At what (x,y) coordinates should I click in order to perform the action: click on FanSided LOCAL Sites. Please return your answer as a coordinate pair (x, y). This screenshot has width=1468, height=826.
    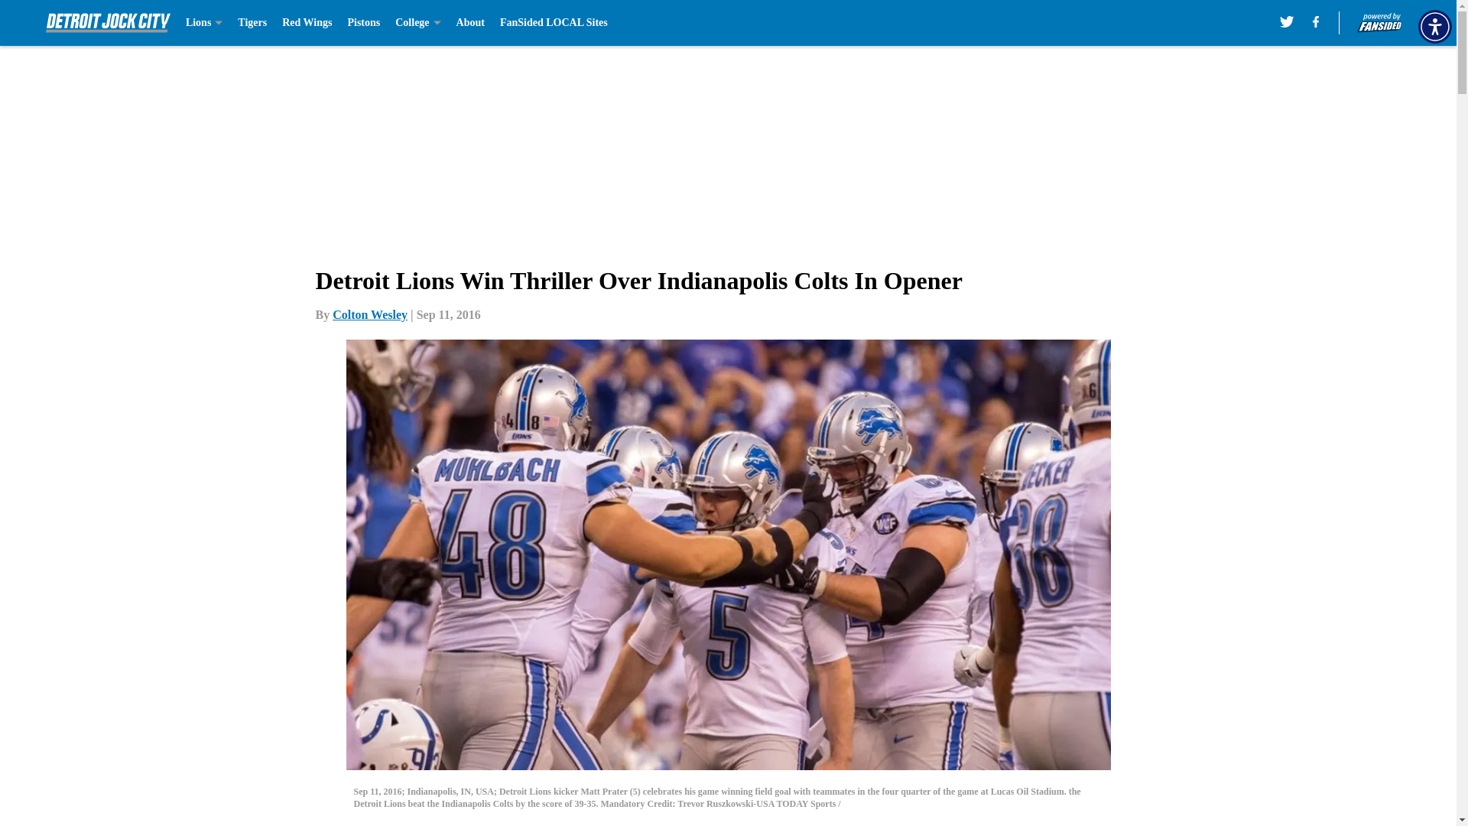
    Looking at the image, I should click on (554, 23).